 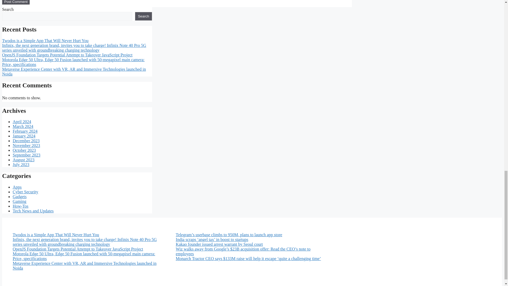 I want to click on March 2024, so click(x=23, y=126).